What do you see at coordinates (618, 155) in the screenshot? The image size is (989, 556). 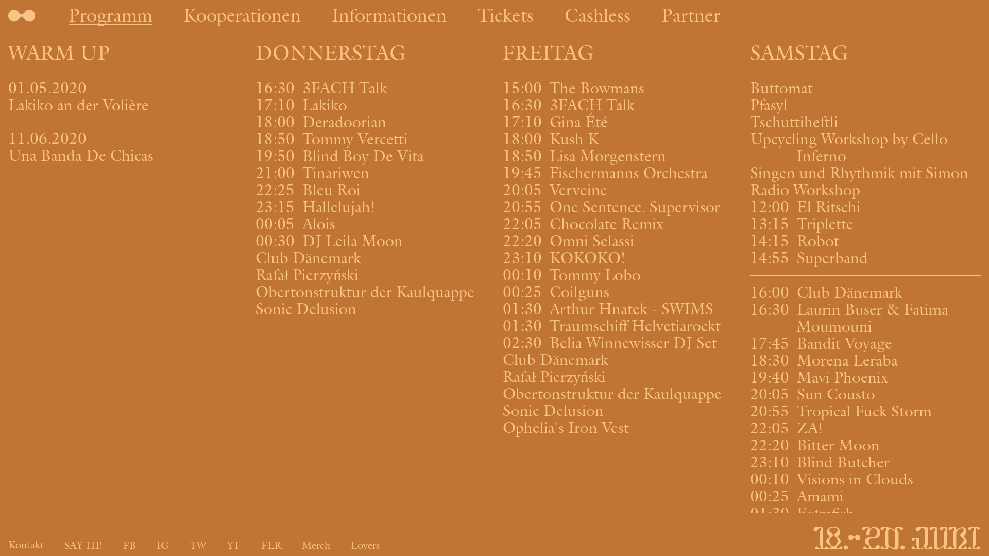 I see `18:50Lisa Morgenstern` at bounding box center [618, 155].